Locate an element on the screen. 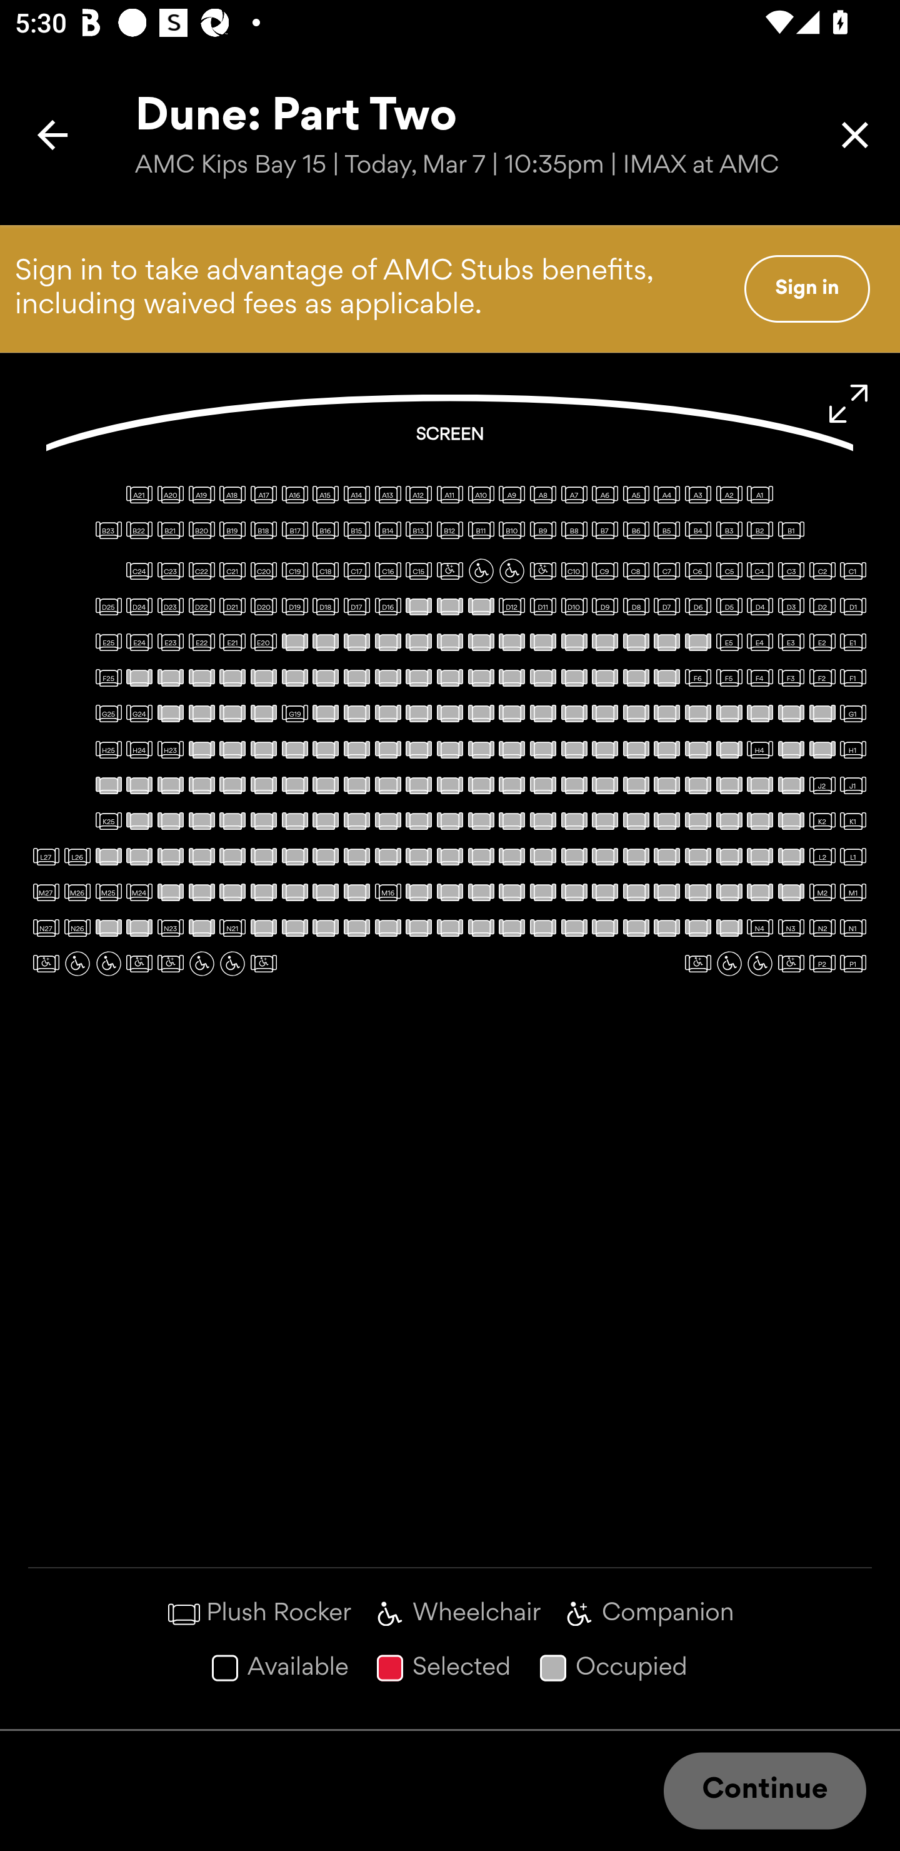 The height and width of the screenshot is (1851, 900). G1, Regular seat, available is located at coordinates (852, 713).